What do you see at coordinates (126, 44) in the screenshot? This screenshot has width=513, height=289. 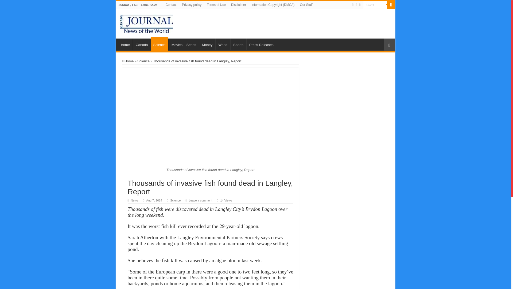 I see `home` at bounding box center [126, 44].